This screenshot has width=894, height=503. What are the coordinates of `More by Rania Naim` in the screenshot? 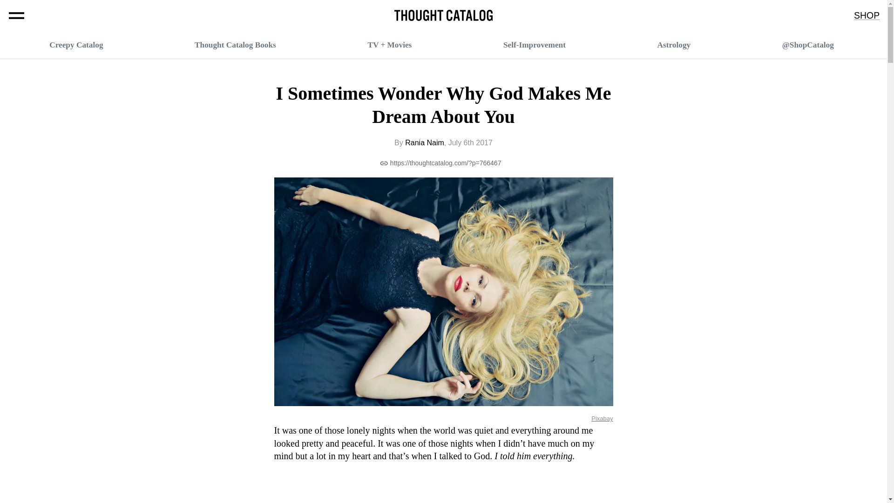 It's located at (425, 143).